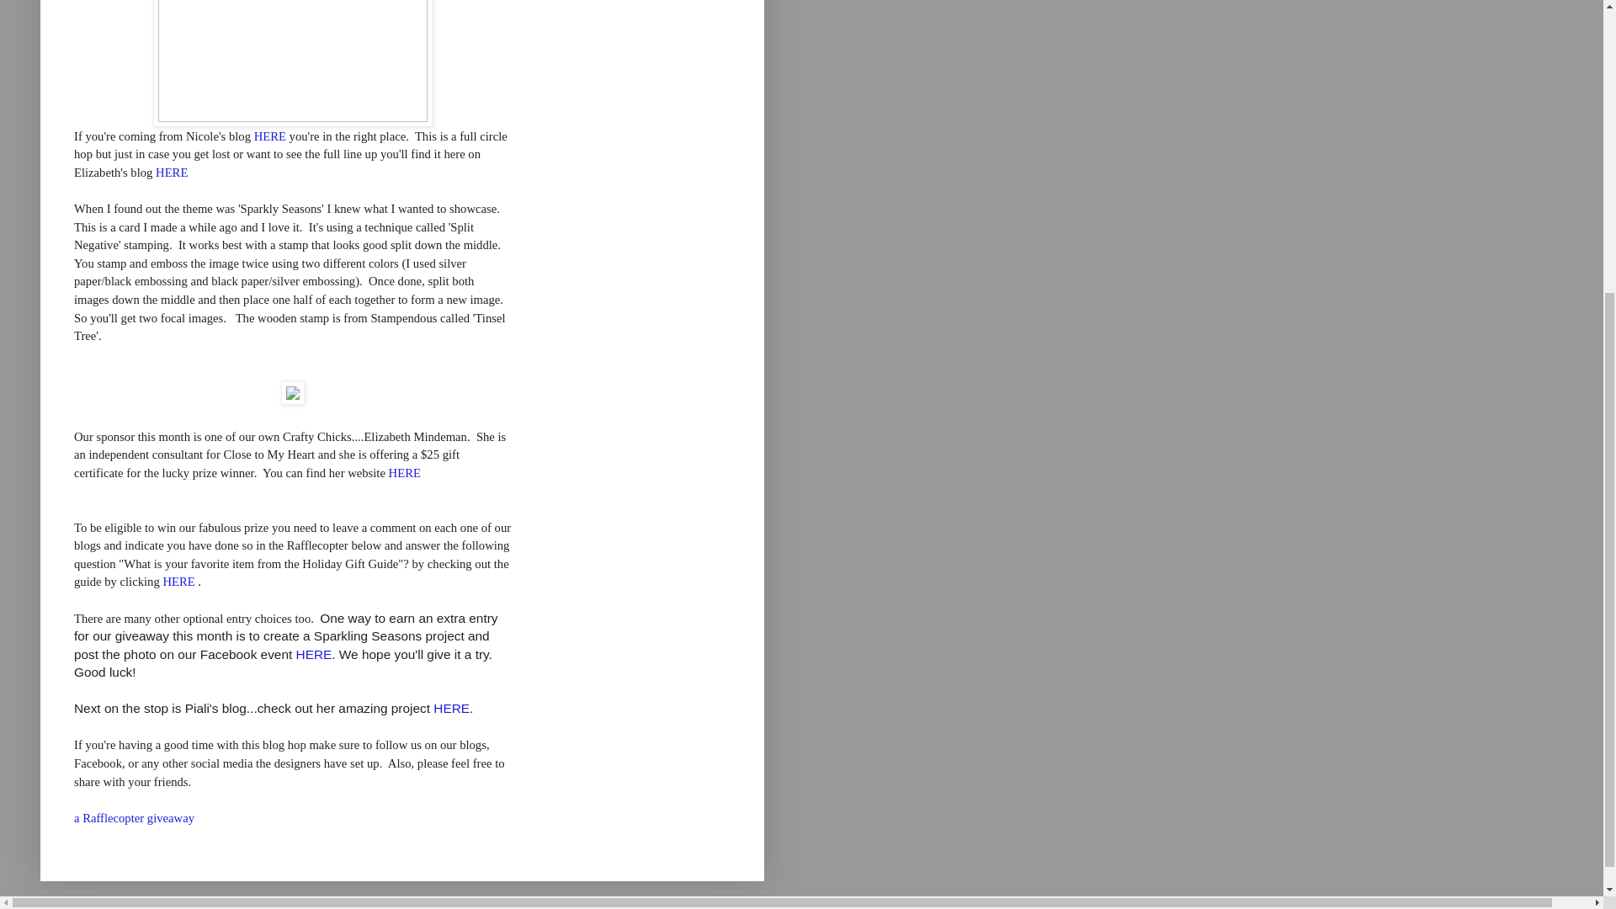 This screenshot has height=909, width=1616. What do you see at coordinates (404, 473) in the screenshot?
I see `HERE` at bounding box center [404, 473].